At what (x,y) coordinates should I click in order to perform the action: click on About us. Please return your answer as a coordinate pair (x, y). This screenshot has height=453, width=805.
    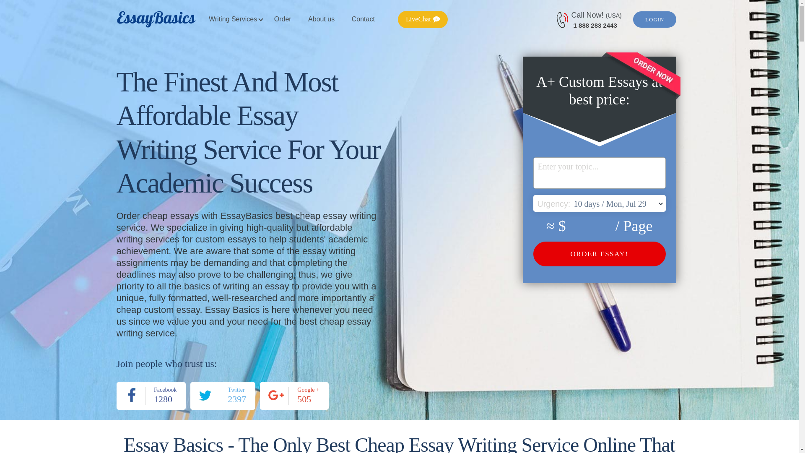
    Looking at the image, I should click on (321, 19).